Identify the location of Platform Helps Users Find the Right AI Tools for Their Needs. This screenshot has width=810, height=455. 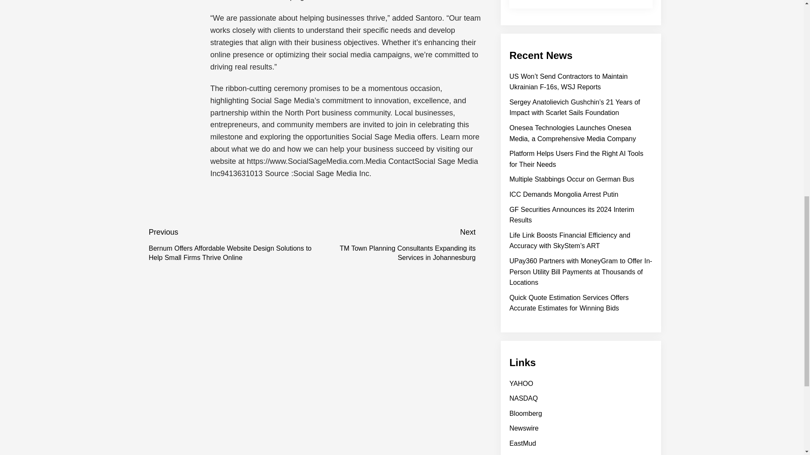
(576, 159).